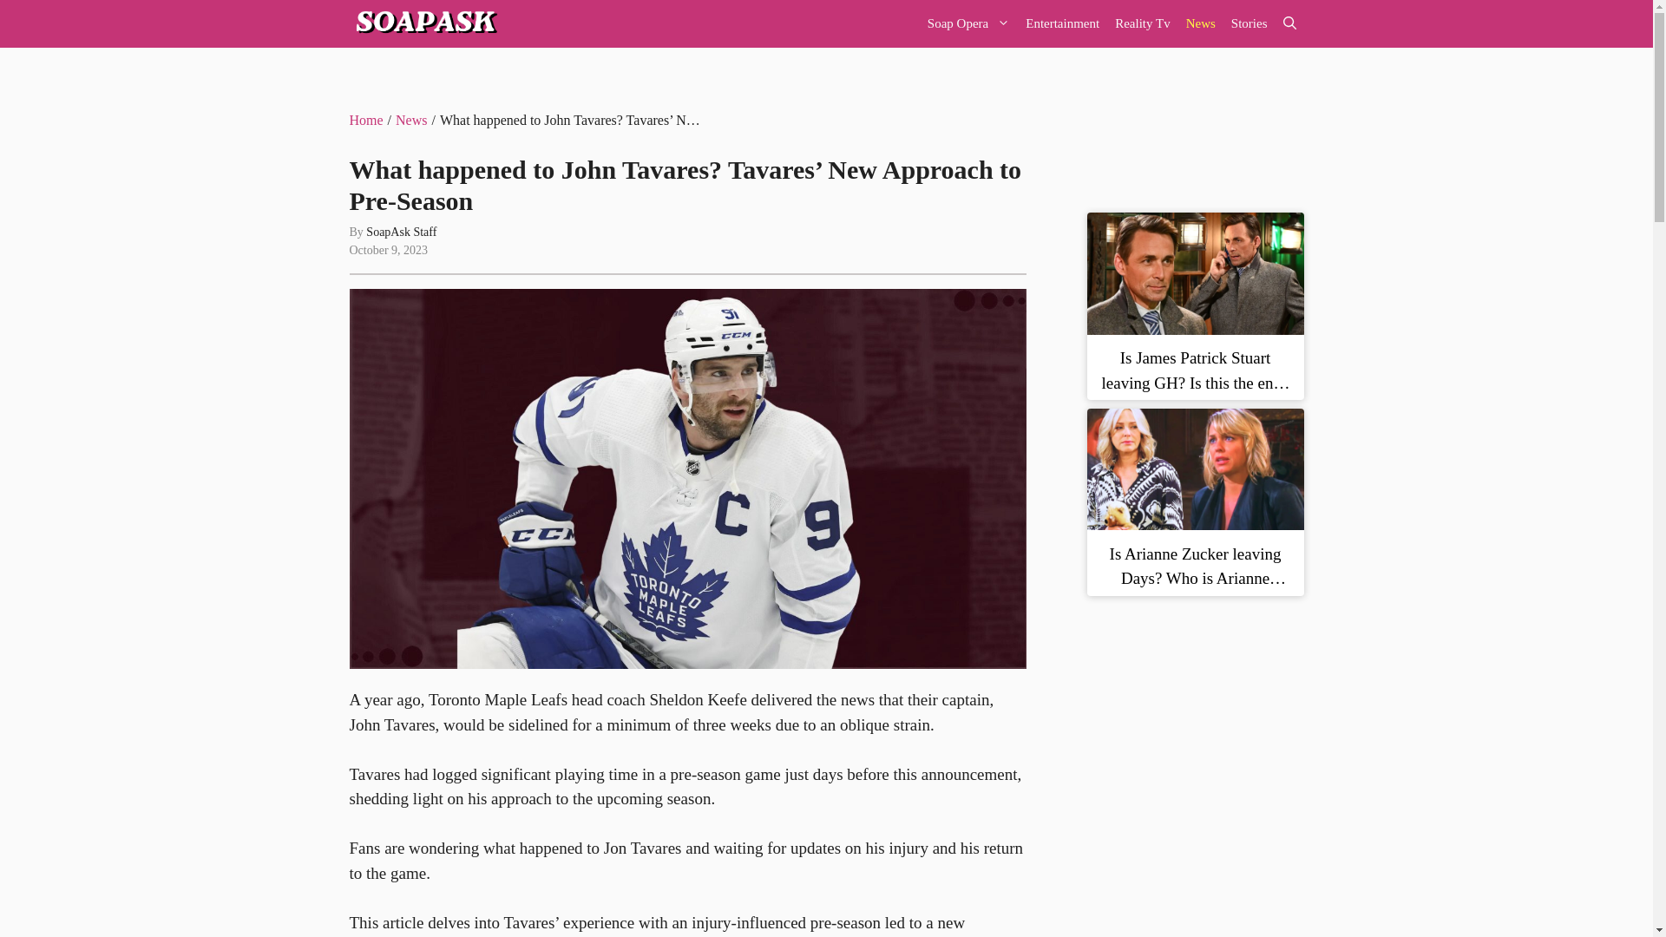 The width and height of the screenshot is (1666, 937). What do you see at coordinates (968, 24) in the screenshot?
I see `Soap Opera` at bounding box center [968, 24].